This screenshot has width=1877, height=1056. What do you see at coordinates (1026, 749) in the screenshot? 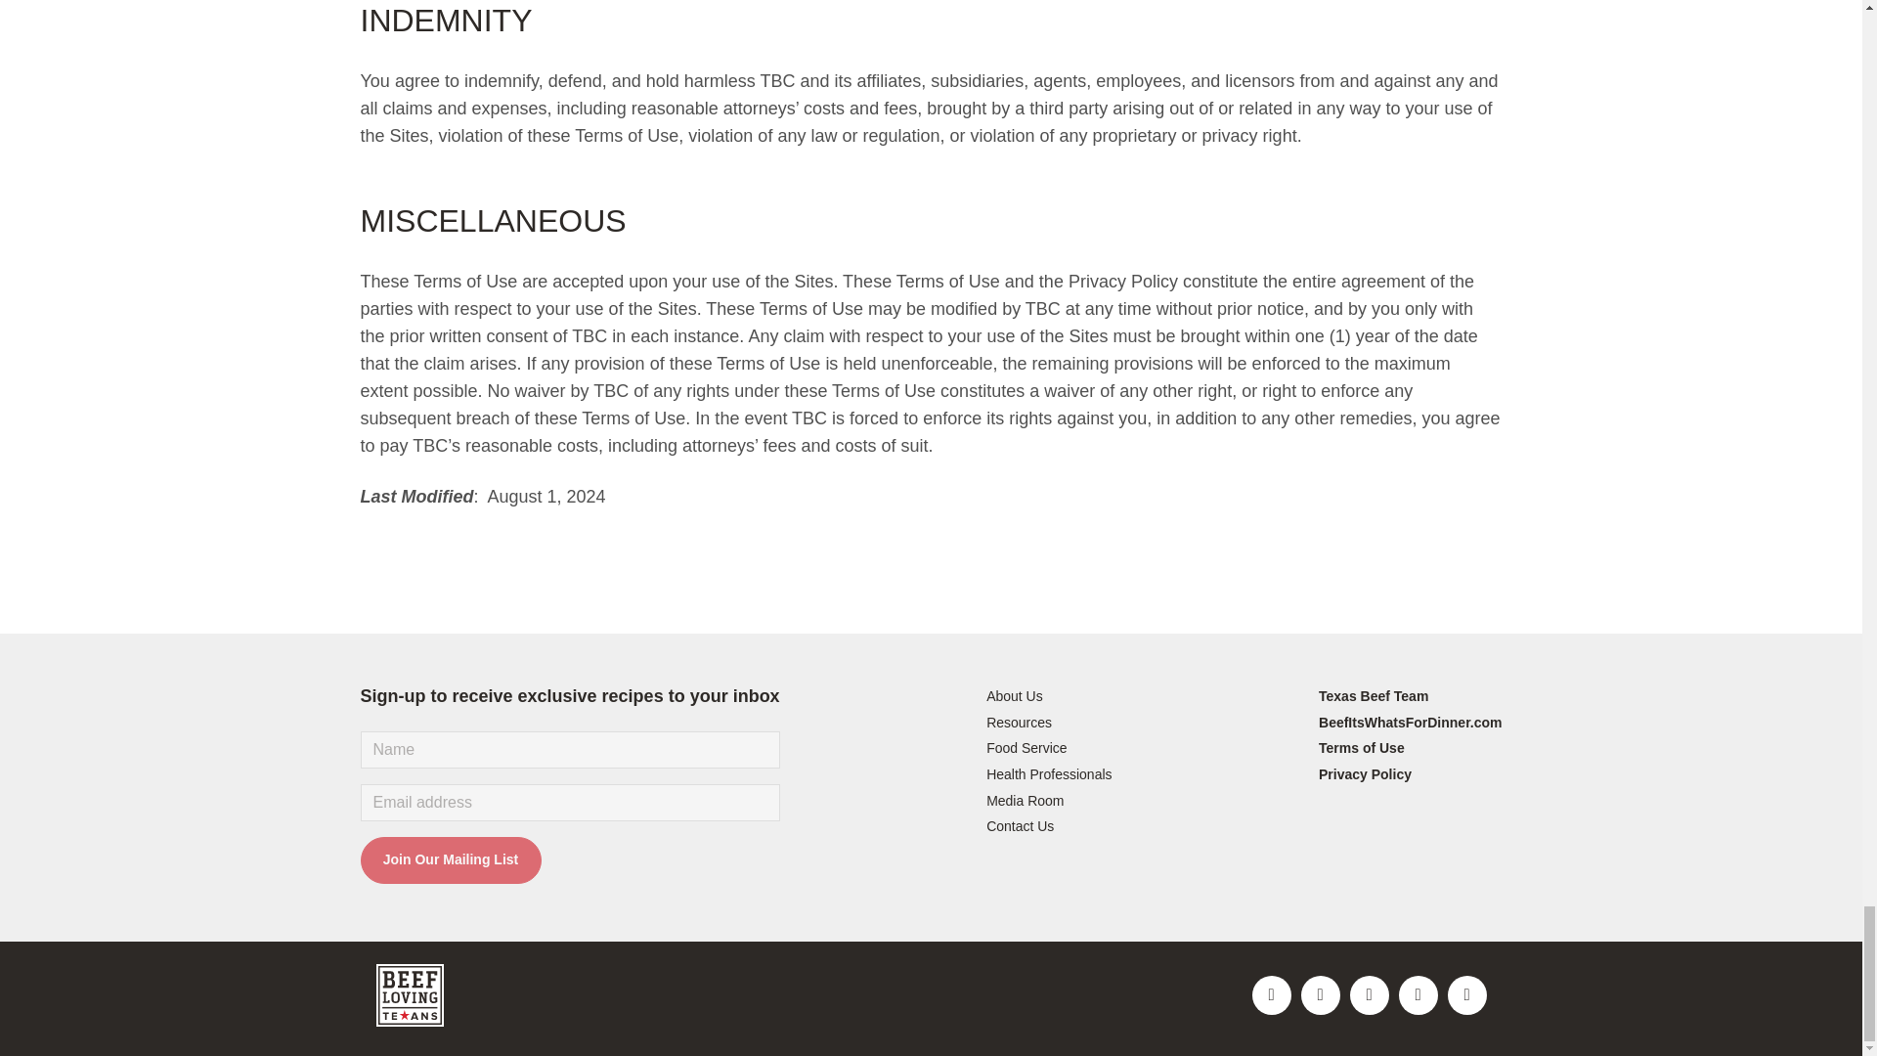
I see `Food Service` at bounding box center [1026, 749].